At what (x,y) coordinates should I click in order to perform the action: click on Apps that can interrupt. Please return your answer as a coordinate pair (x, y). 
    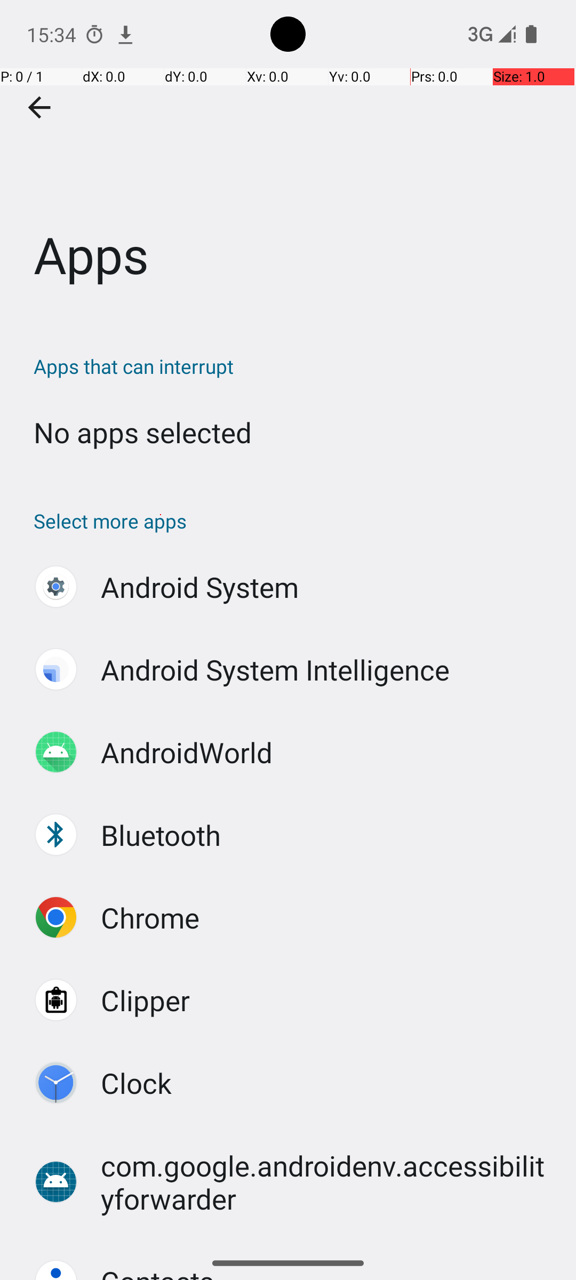
    Looking at the image, I should click on (293, 366).